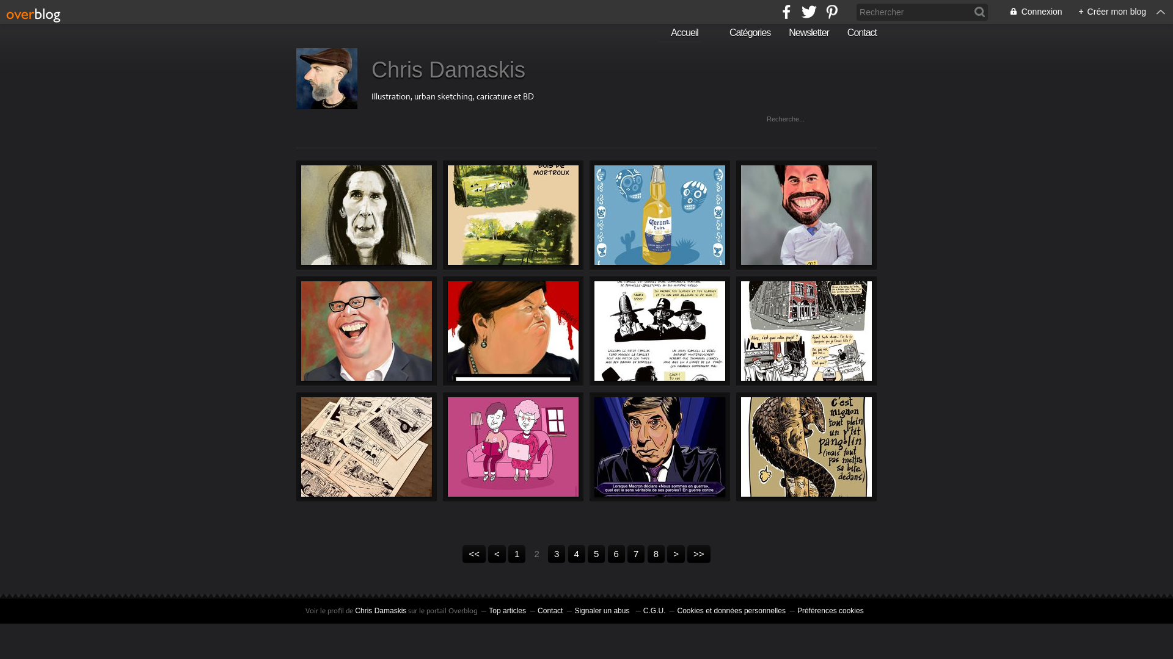 The width and height of the screenshot is (1173, 659). I want to click on 4, so click(577, 554).